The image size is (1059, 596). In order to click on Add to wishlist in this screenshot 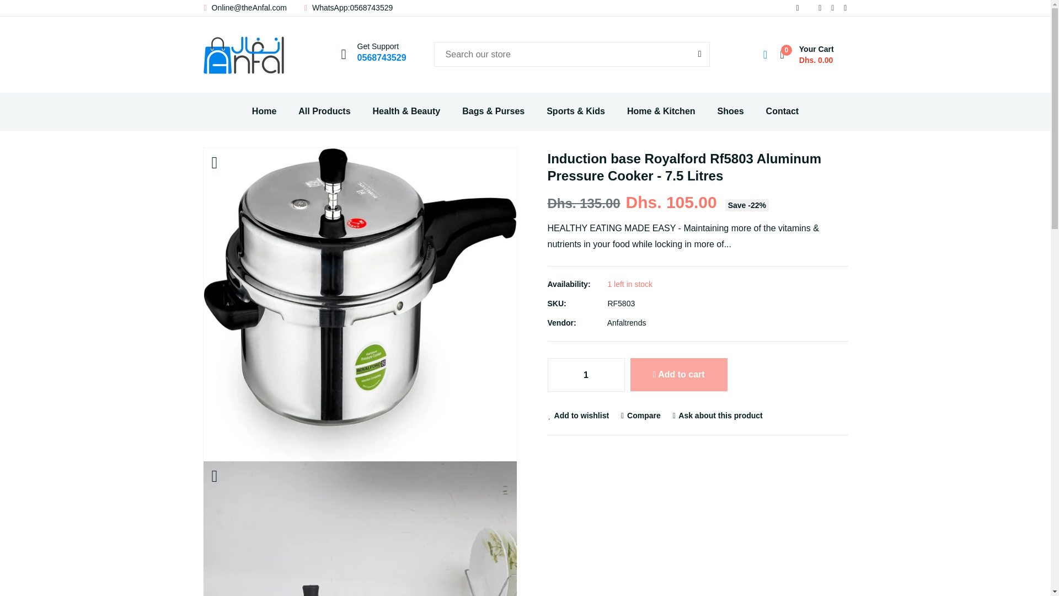, I will do `click(578, 416)`.